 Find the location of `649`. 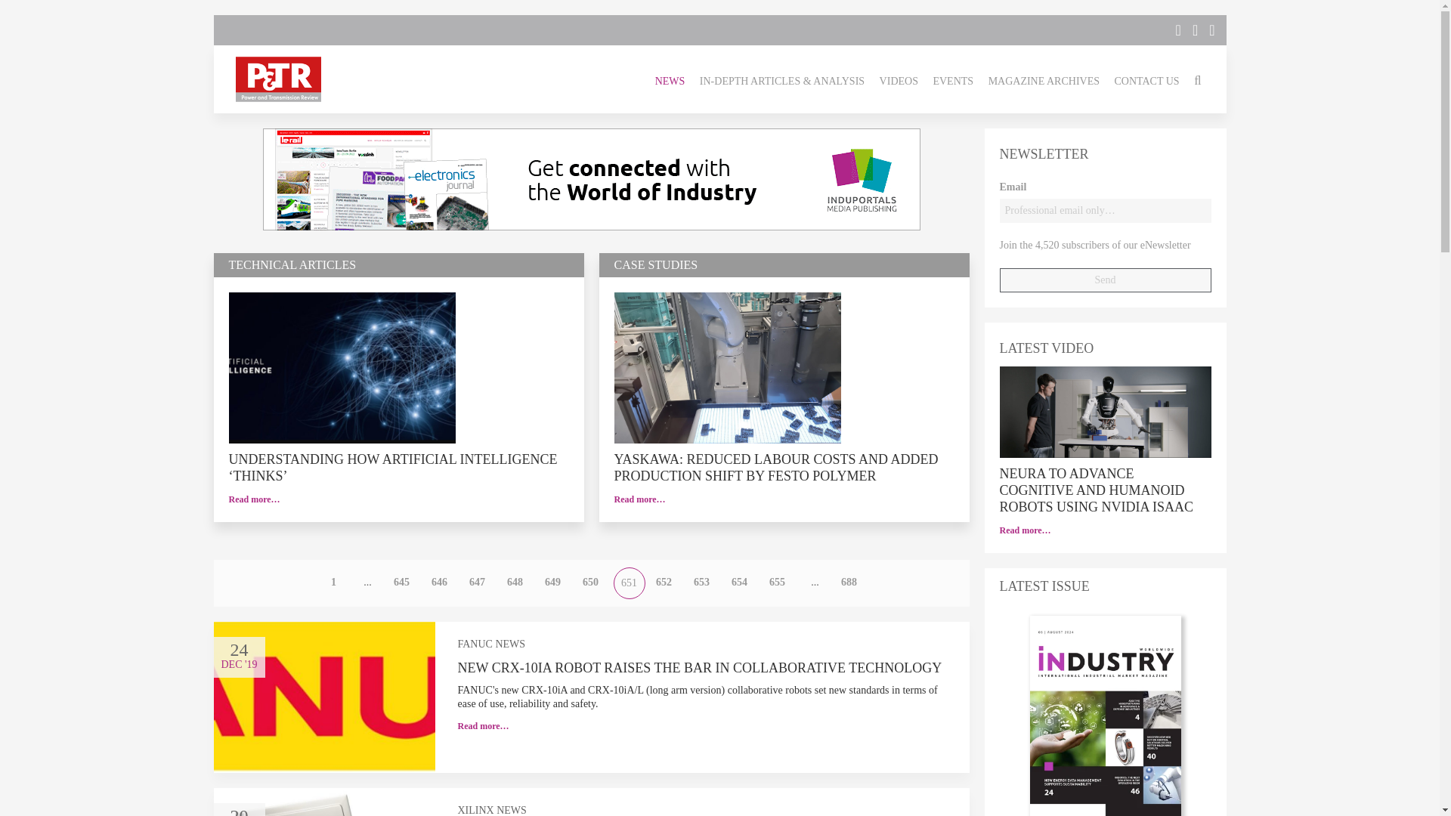

649 is located at coordinates (553, 582).